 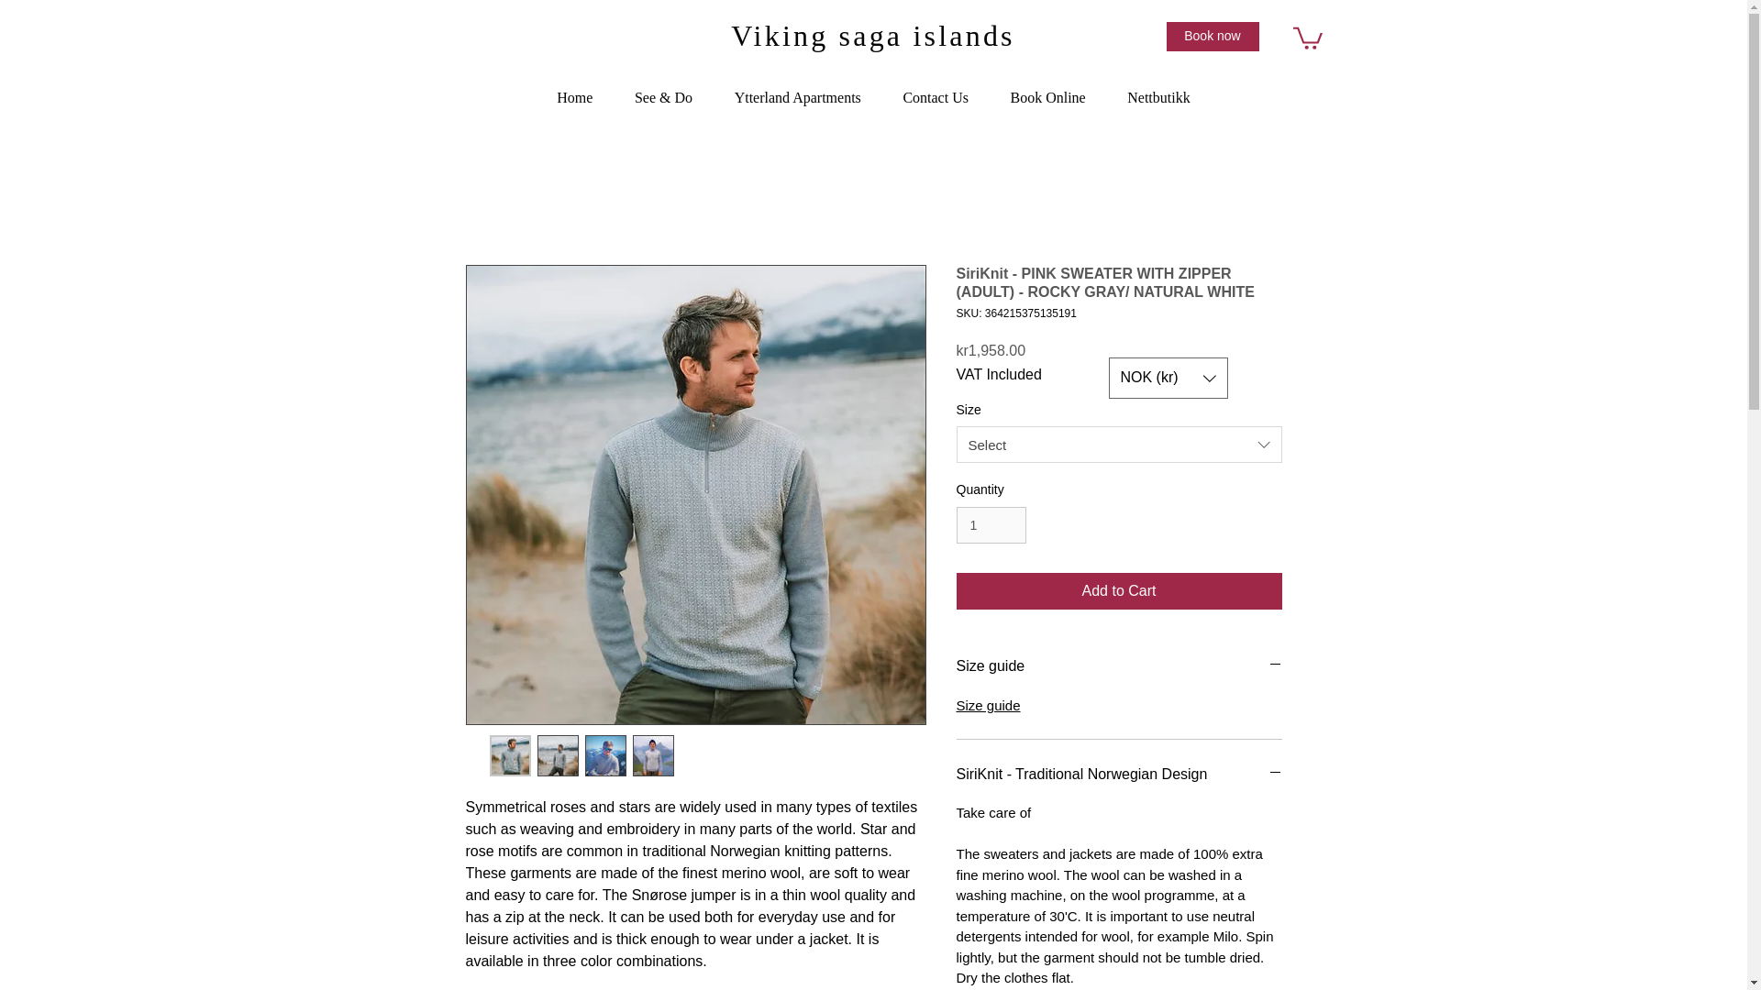 What do you see at coordinates (991, 525) in the screenshot?
I see `1` at bounding box center [991, 525].